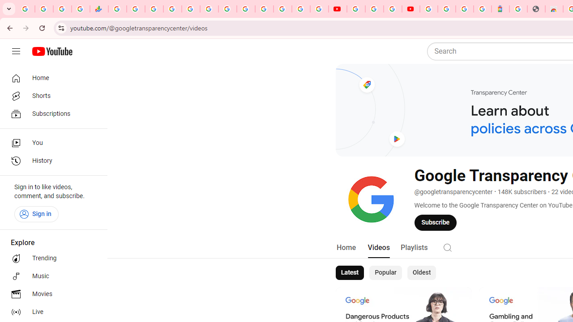 Image resolution: width=573 pixels, height=322 pixels. What do you see at coordinates (393, 9) in the screenshot?
I see `Create your Google Account` at bounding box center [393, 9].